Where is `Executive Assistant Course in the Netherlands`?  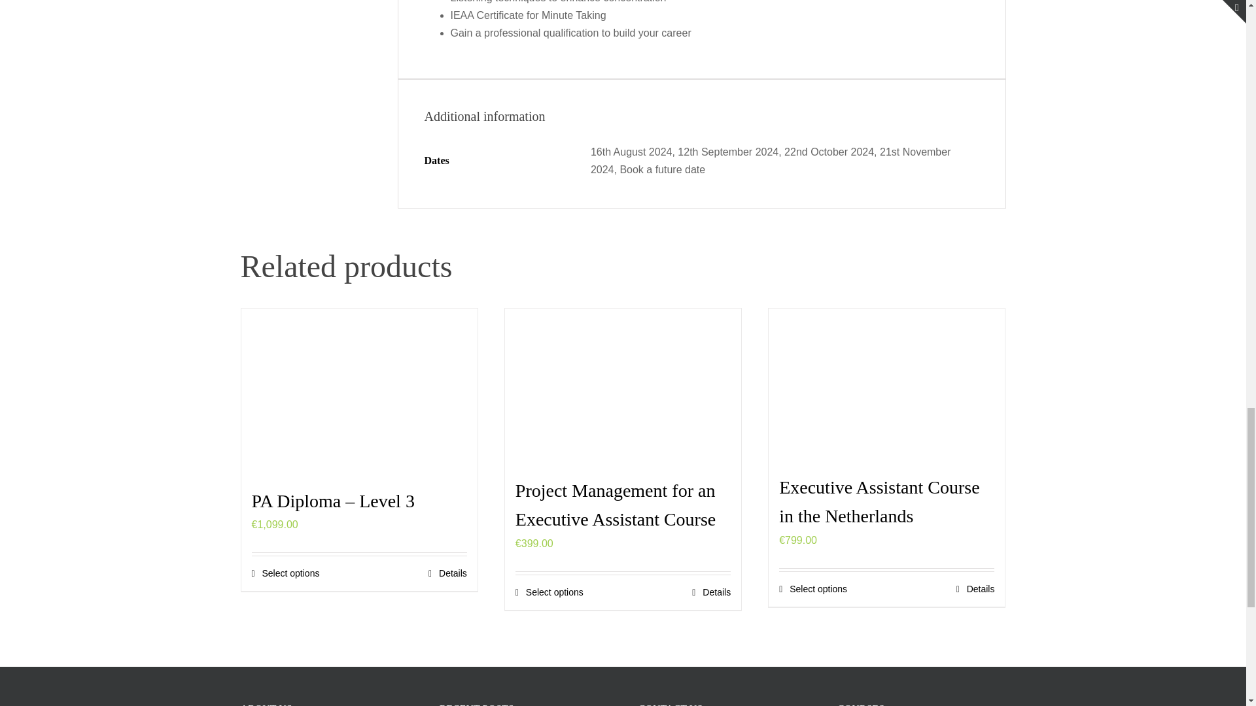 Executive Assistant Course in the Netherlands is located at coordinates (879, 502).